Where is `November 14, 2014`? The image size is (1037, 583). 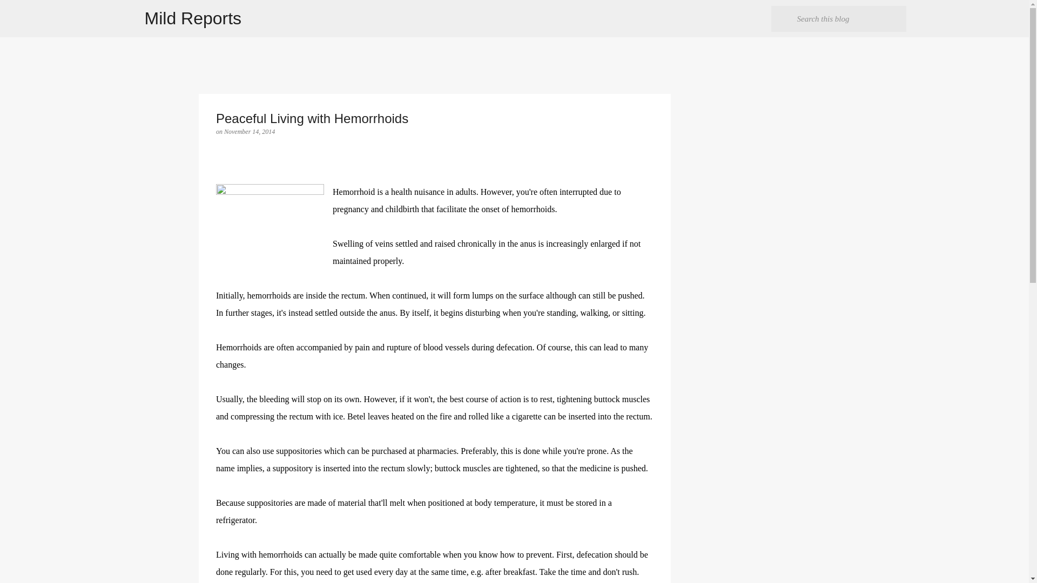
November 14, 2014 is located at coordinates (249, 131).